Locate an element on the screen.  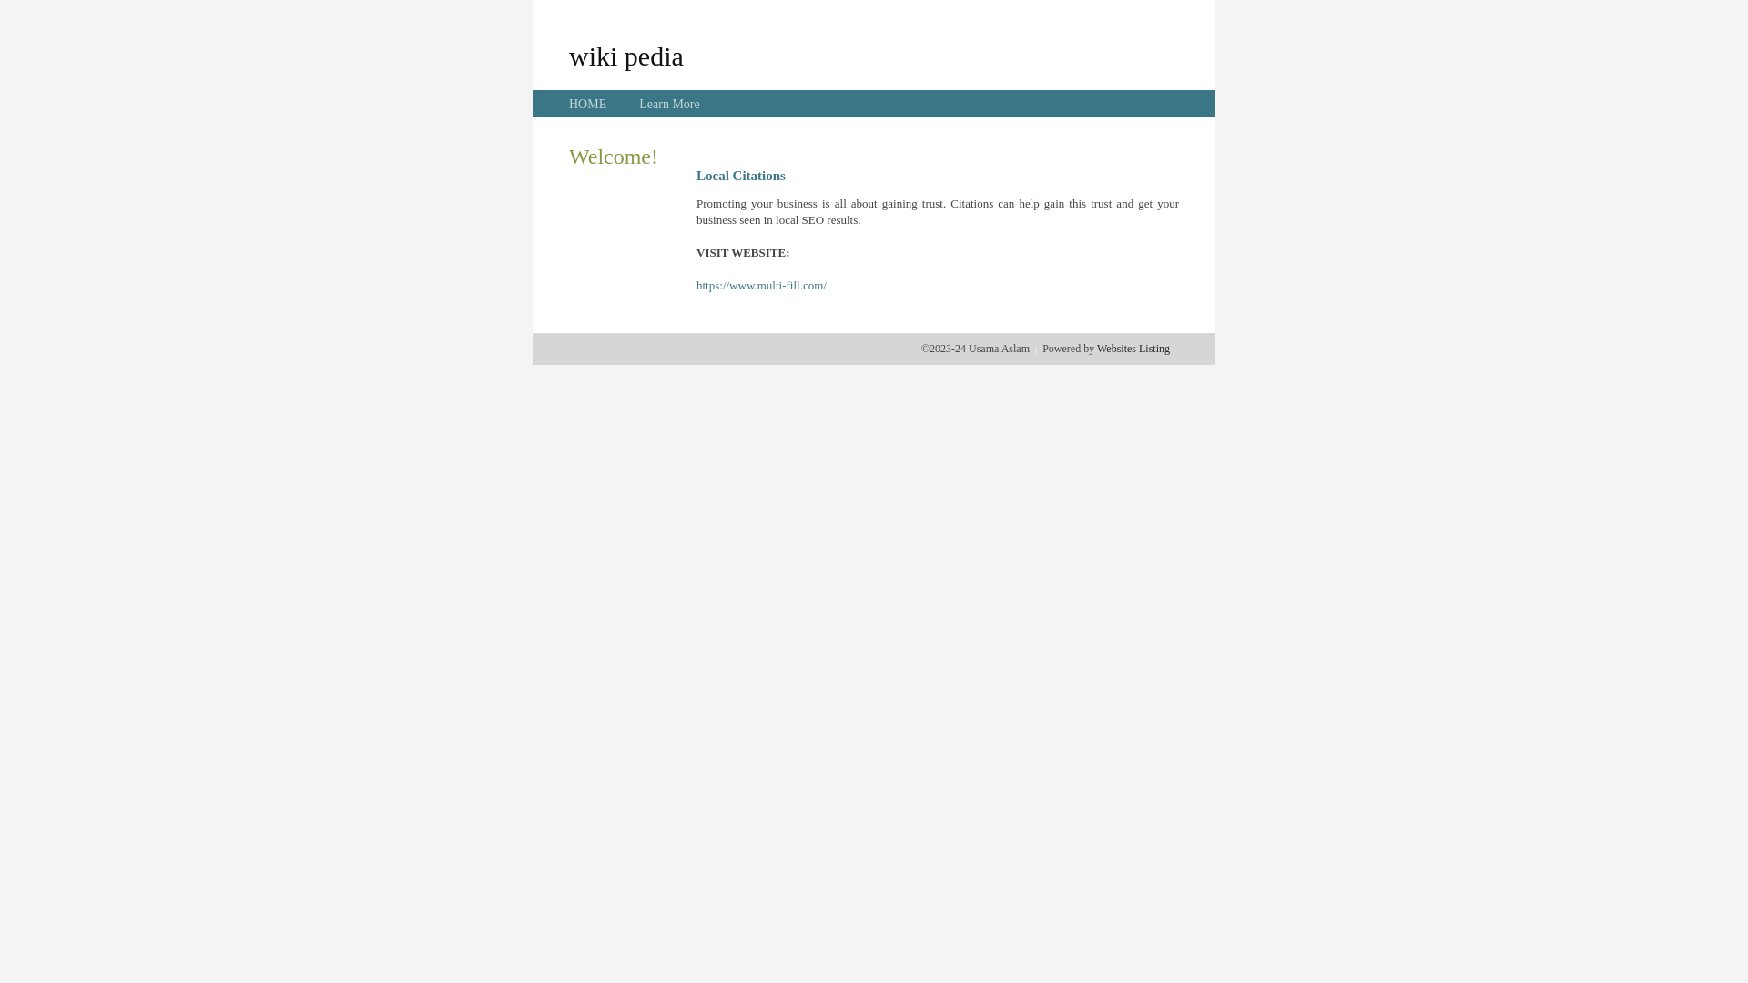
HOME is located at coordinates (588, 104).